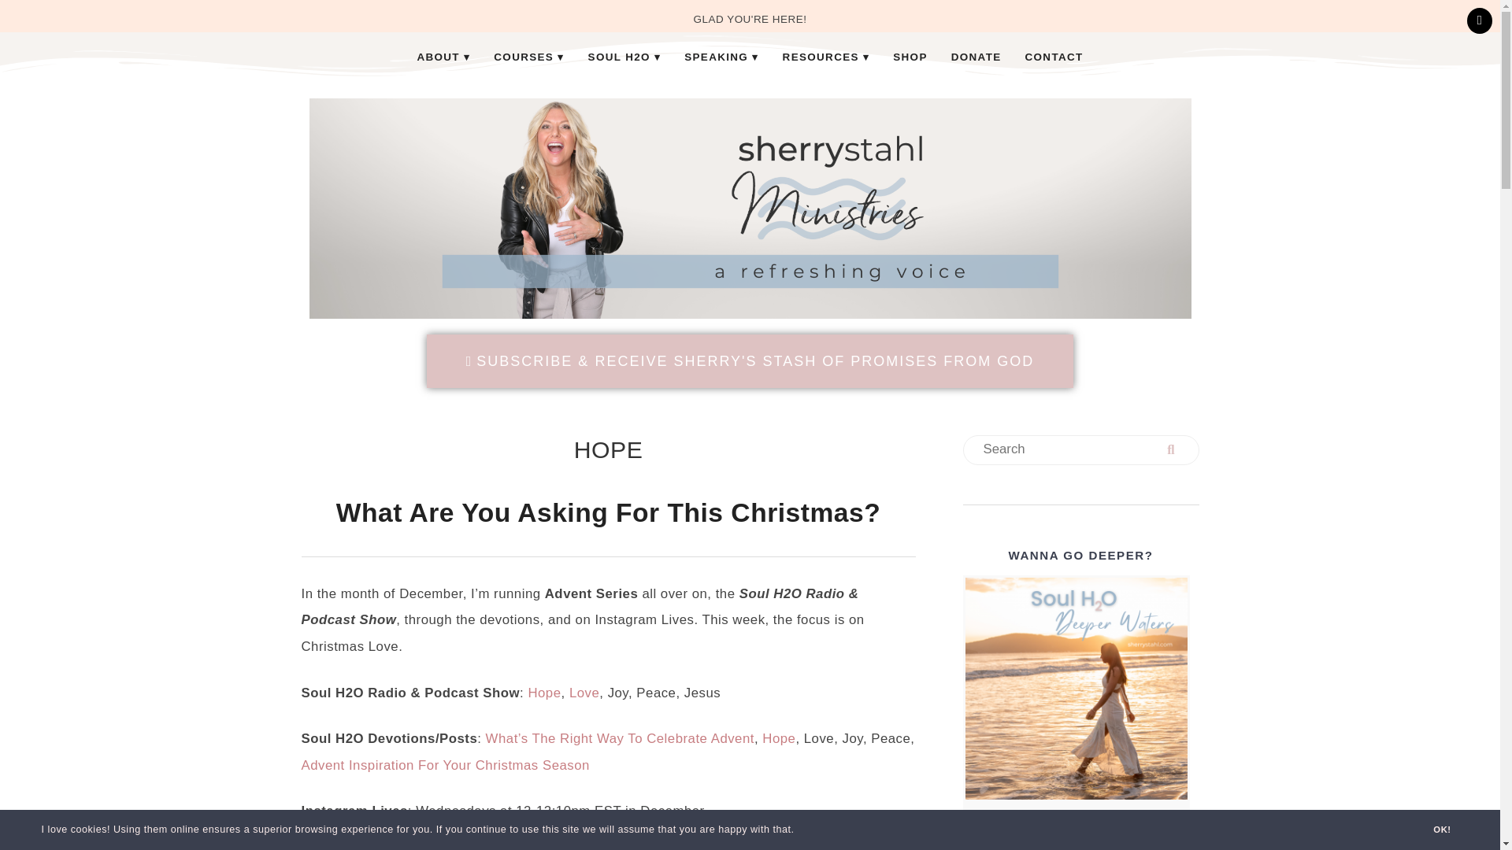 This screenshot has width=1512, height=850. I want to click on What Are You Asking For This Christmas?, so click(608, 512).